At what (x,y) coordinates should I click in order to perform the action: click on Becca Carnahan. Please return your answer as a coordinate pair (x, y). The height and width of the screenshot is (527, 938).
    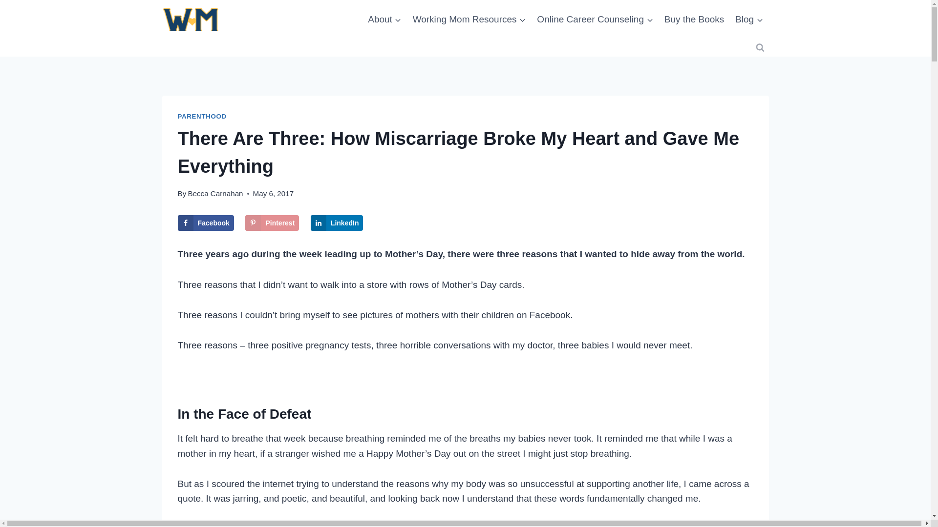
    Looking at the image, I should click on (215, 193).